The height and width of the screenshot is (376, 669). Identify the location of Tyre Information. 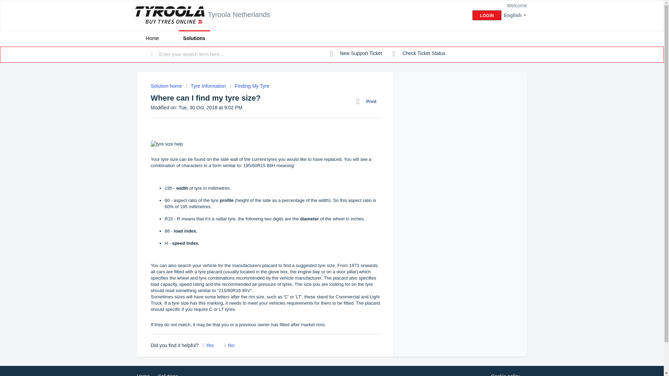
(206, 86).